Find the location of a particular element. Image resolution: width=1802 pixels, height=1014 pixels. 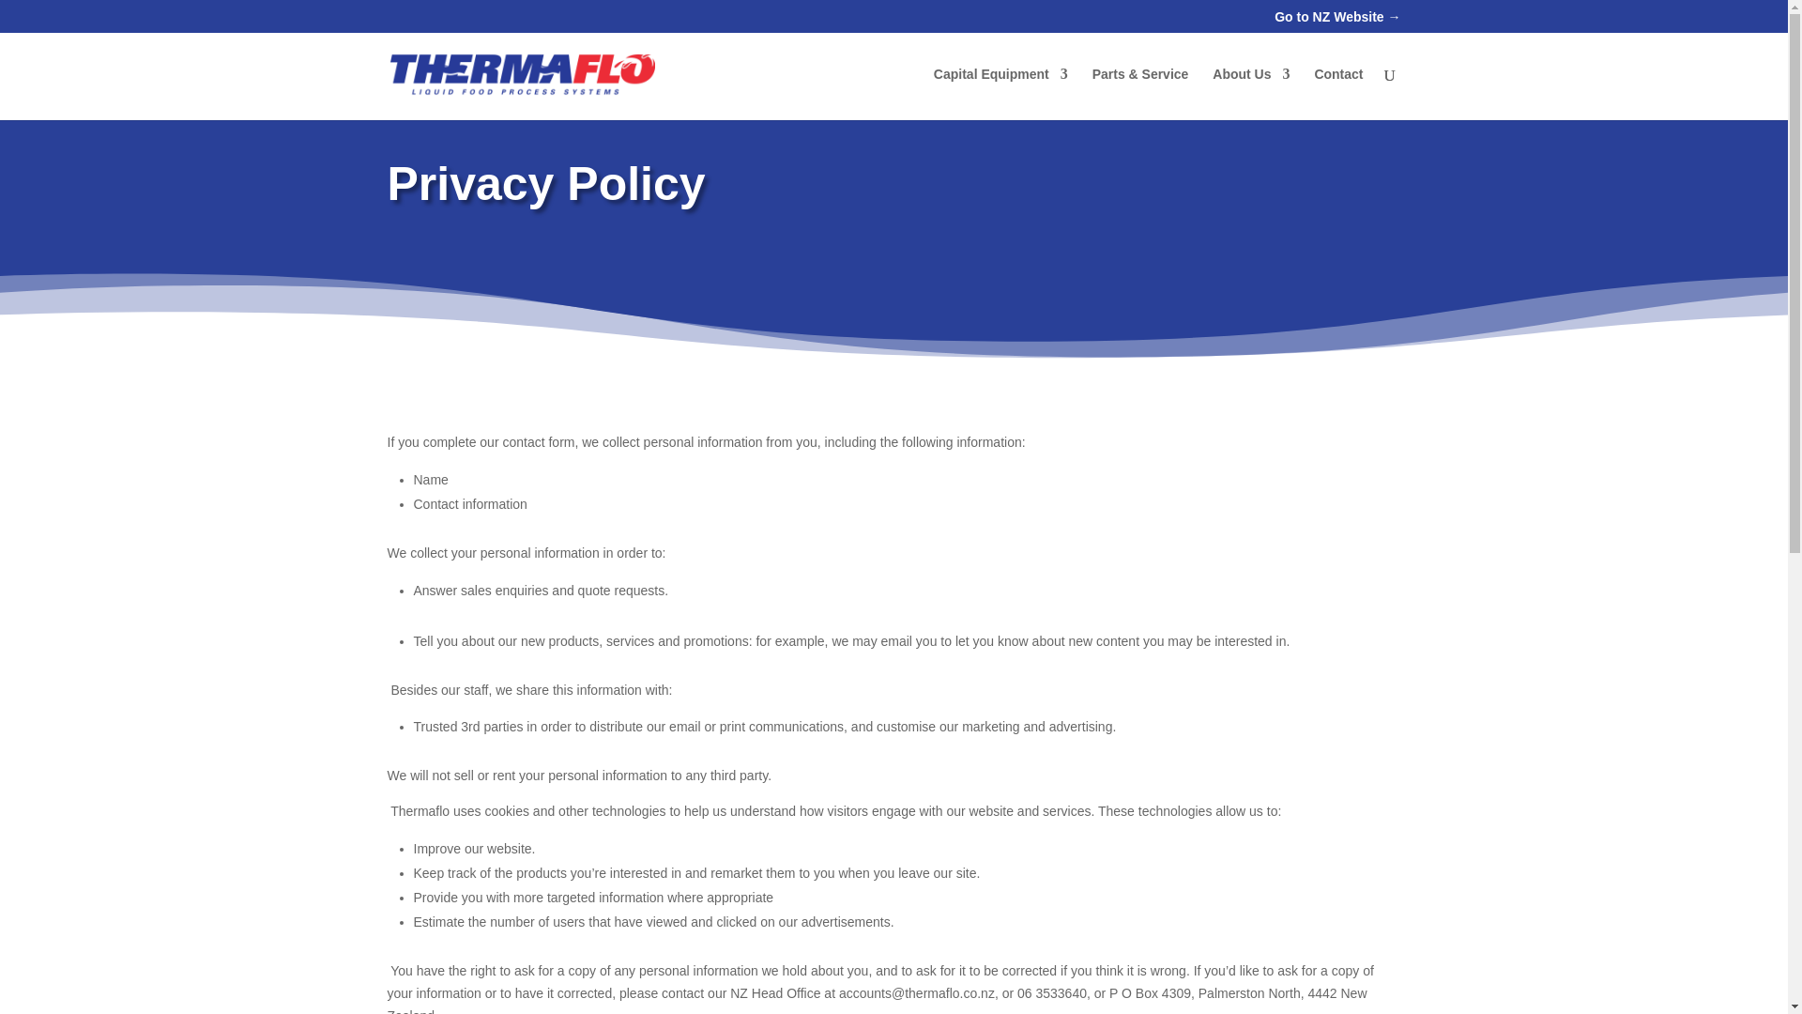

About Us is located at coordinates (1251, 94).